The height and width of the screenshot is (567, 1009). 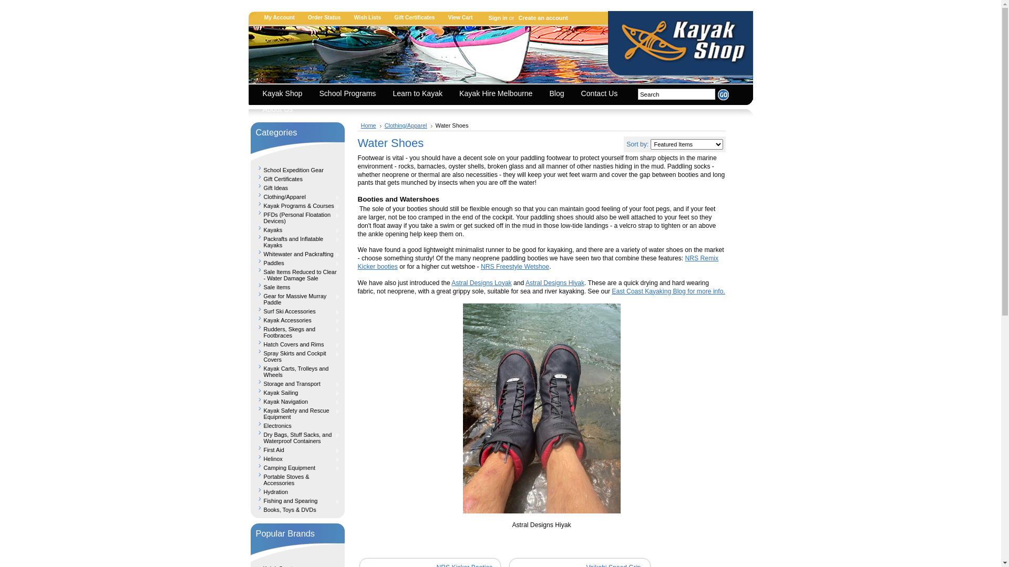 What do you see at coordinates (297, 424) in the screenshot?
I see `Electronics` at bounding box center [297, 424].